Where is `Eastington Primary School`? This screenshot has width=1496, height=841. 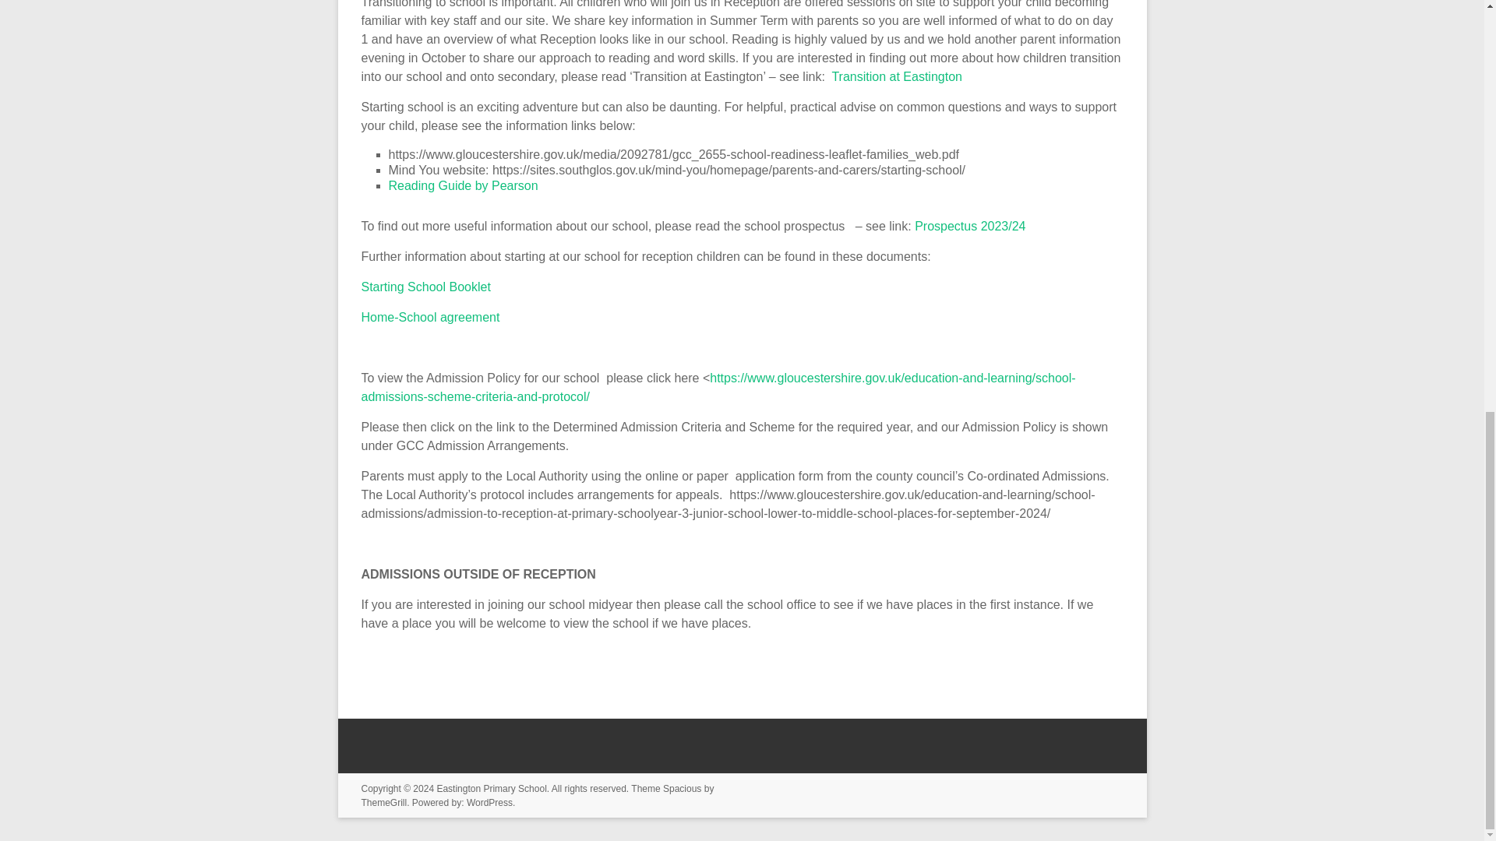 Eastington Primary School is located at coordinates (491, 788).